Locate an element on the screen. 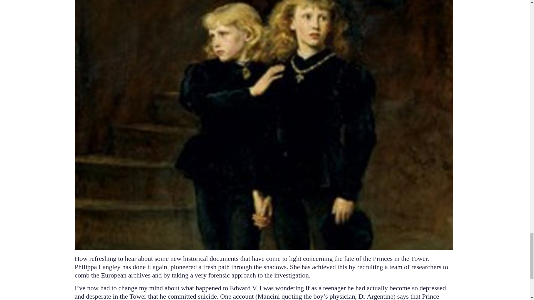 This screenshot has width=534, height=300. The Lost Princes is located at coordinates (264, 106).